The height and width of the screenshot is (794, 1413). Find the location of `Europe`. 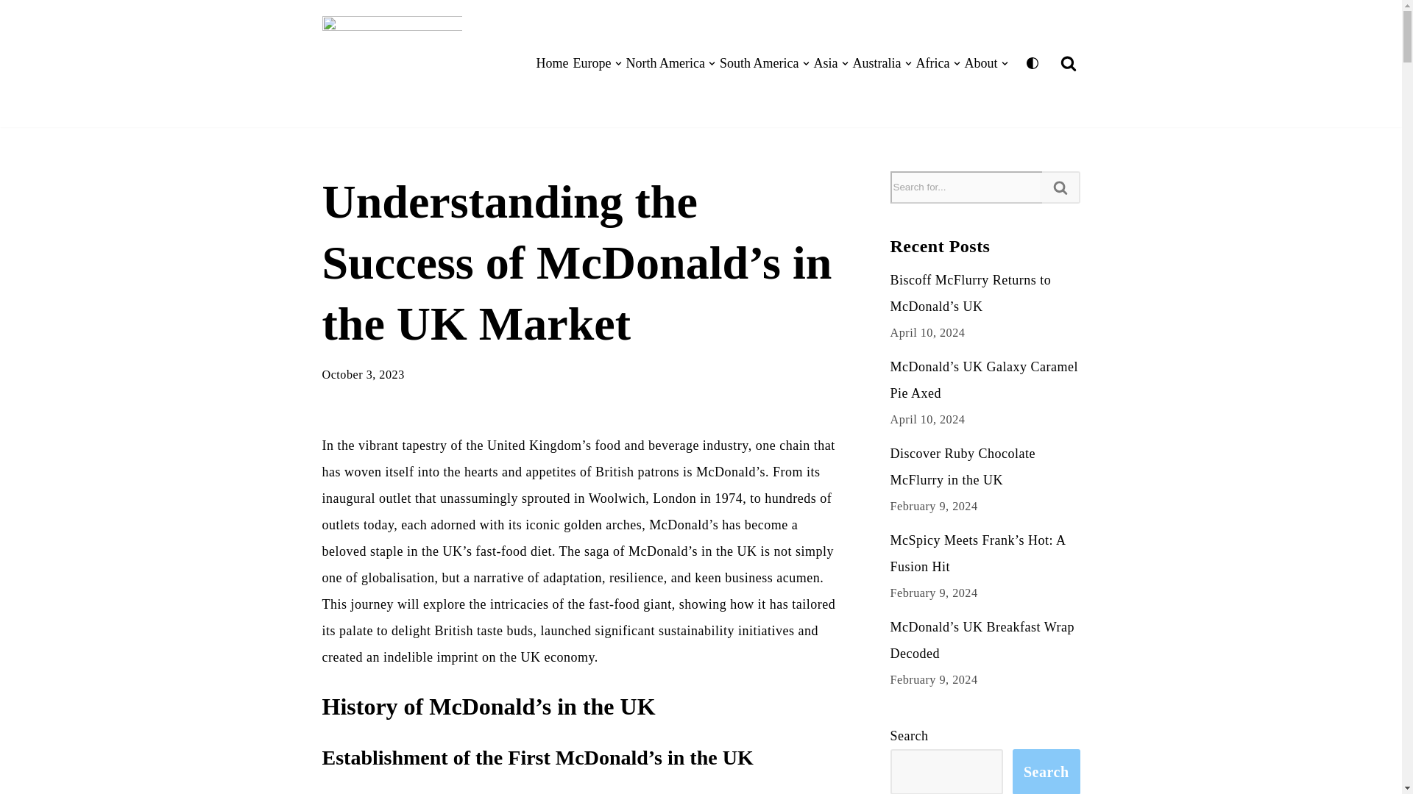

Europe is located at coordinates (598, 63).